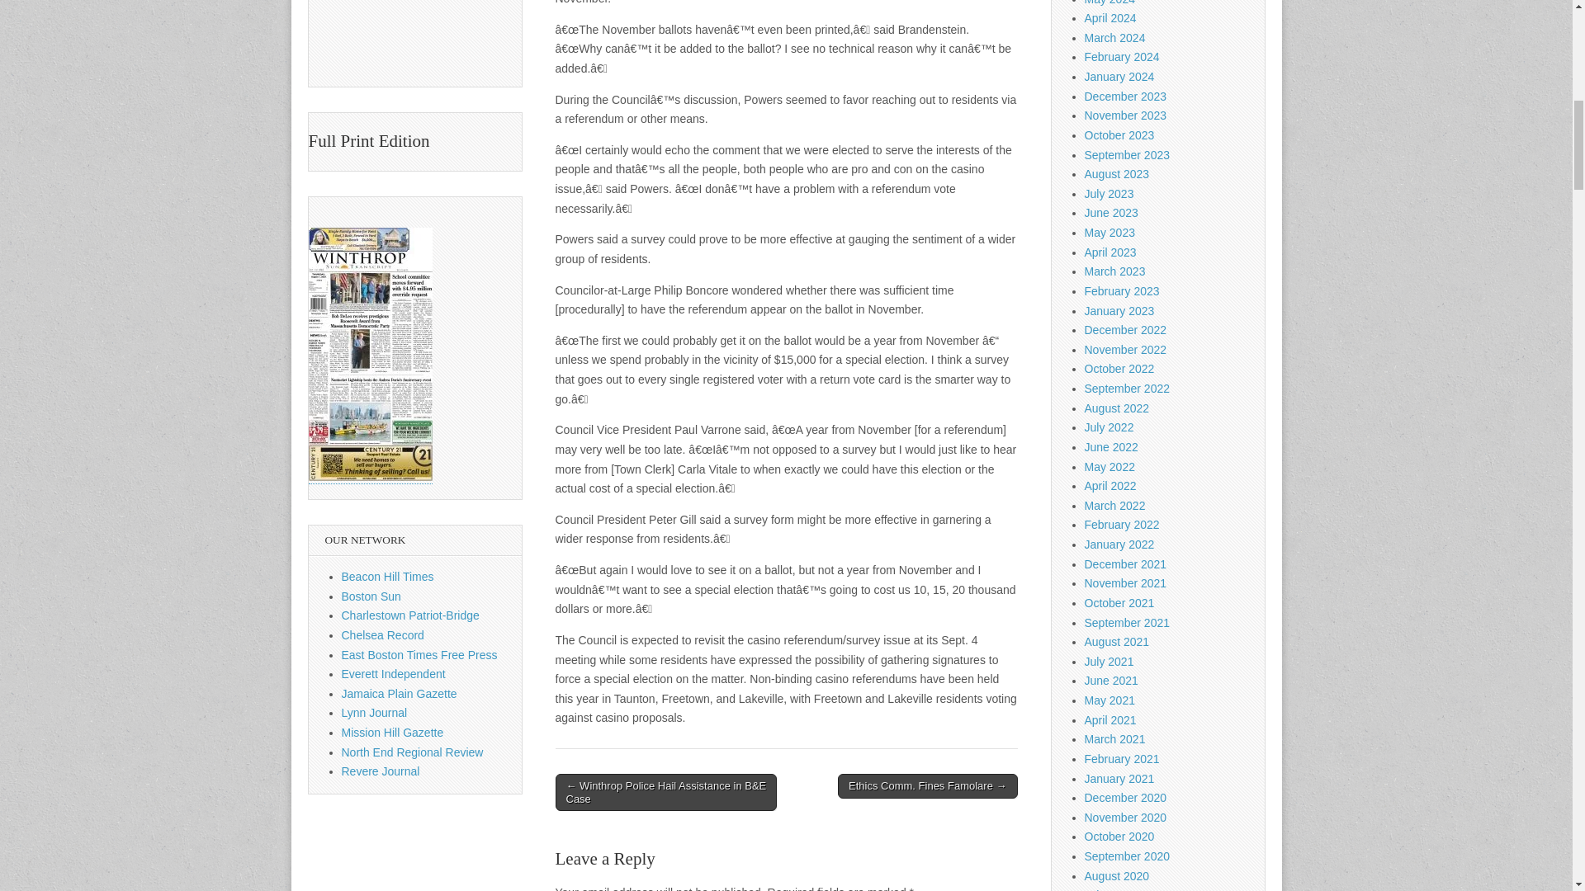 The image size is (1585, 891). I want to click on Beacon Hill Times, so click(388, 577).